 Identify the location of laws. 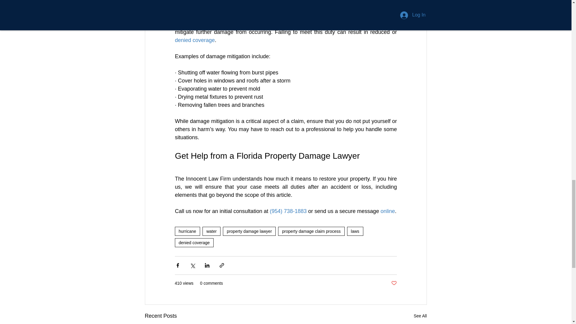
(355, 231).